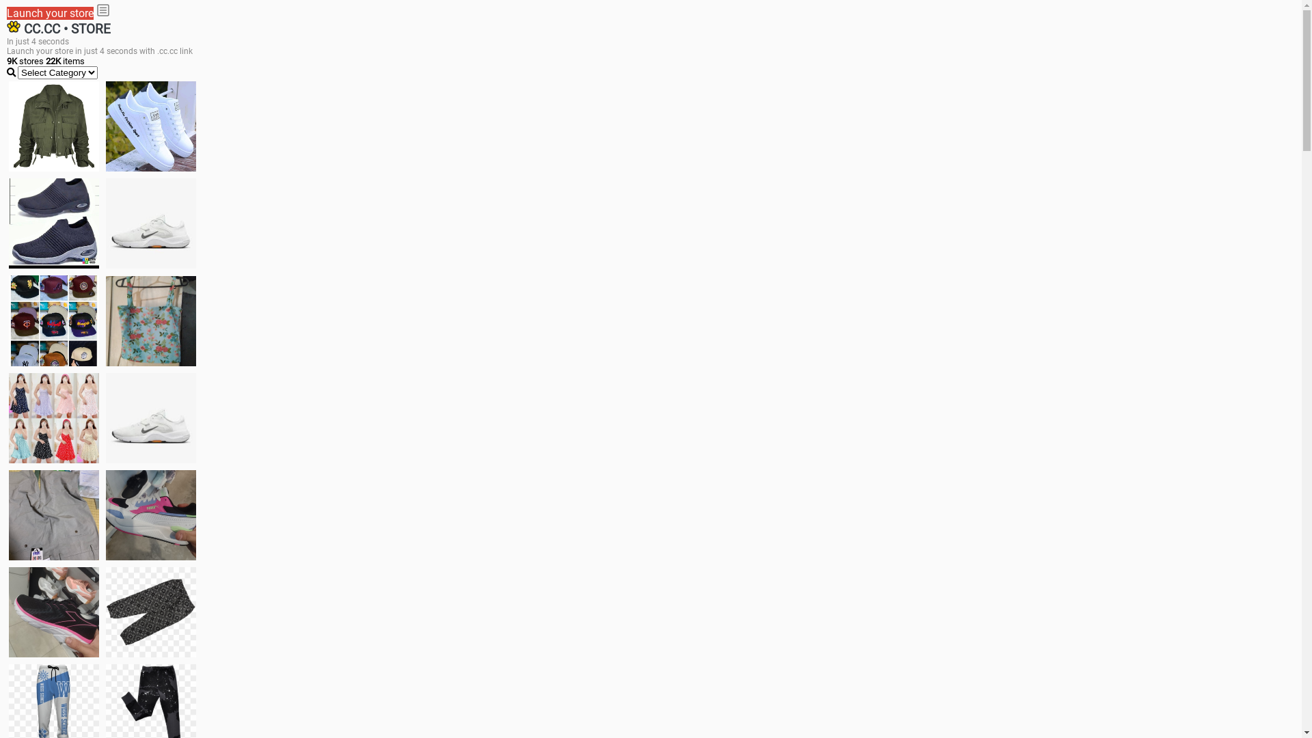 Image resolution: width=1312 pixels, height=738 pixels. Describe the element at coordinates (54, 320) in the screenshot. I see `Things we need` at that location.